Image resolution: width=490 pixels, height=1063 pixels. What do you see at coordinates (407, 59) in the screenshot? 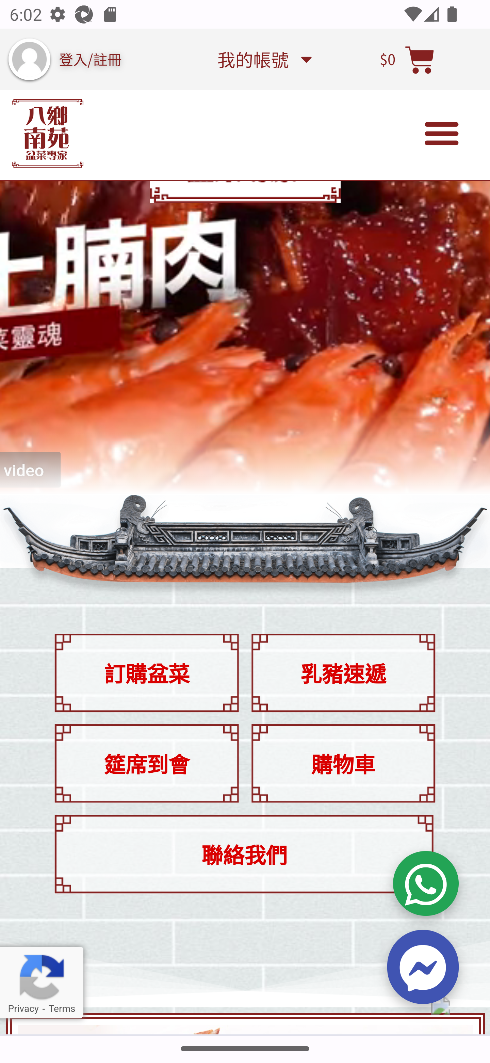
I see `$0  購物籃 $ 0 ` at bounding box center [407, 59].